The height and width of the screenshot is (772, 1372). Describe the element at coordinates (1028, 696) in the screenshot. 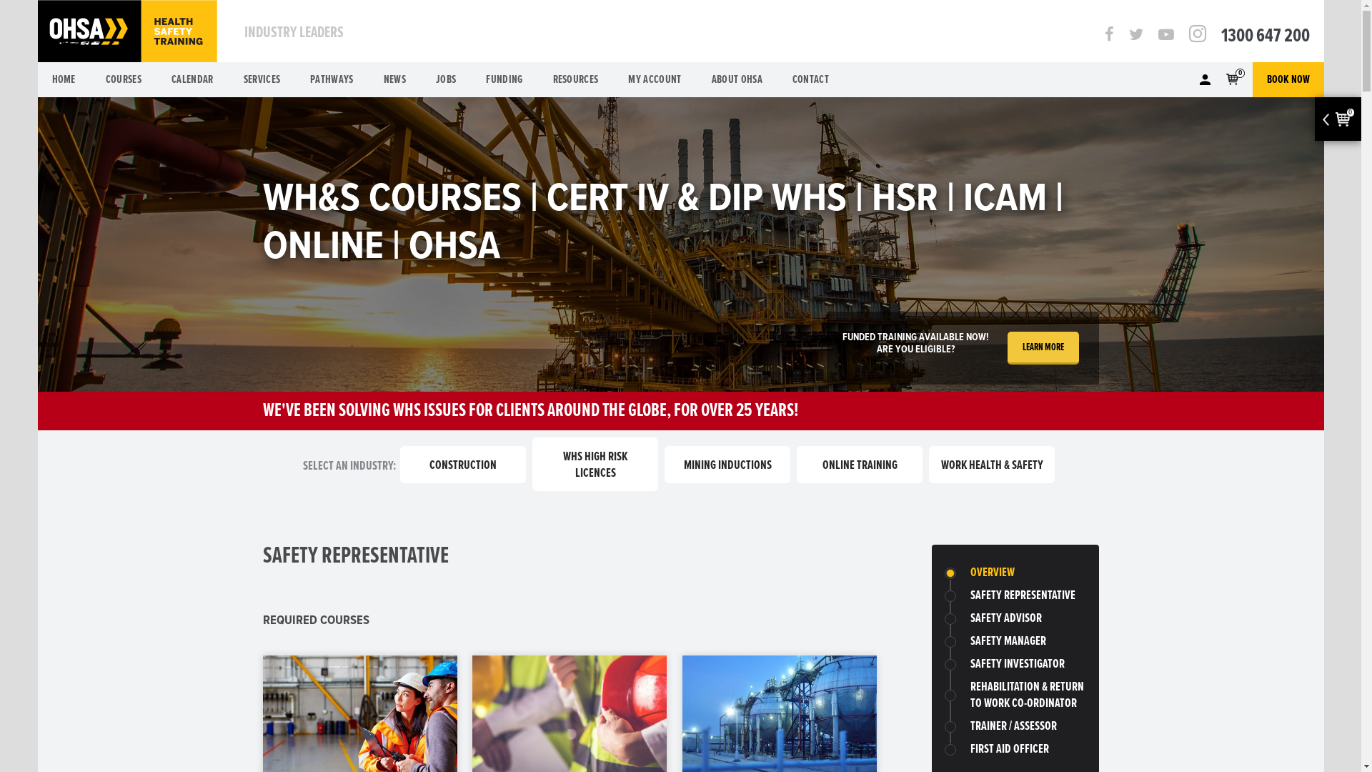

I see `REHABILITATION & RETURN TO WORK CO-ORDINATOR` at that location.